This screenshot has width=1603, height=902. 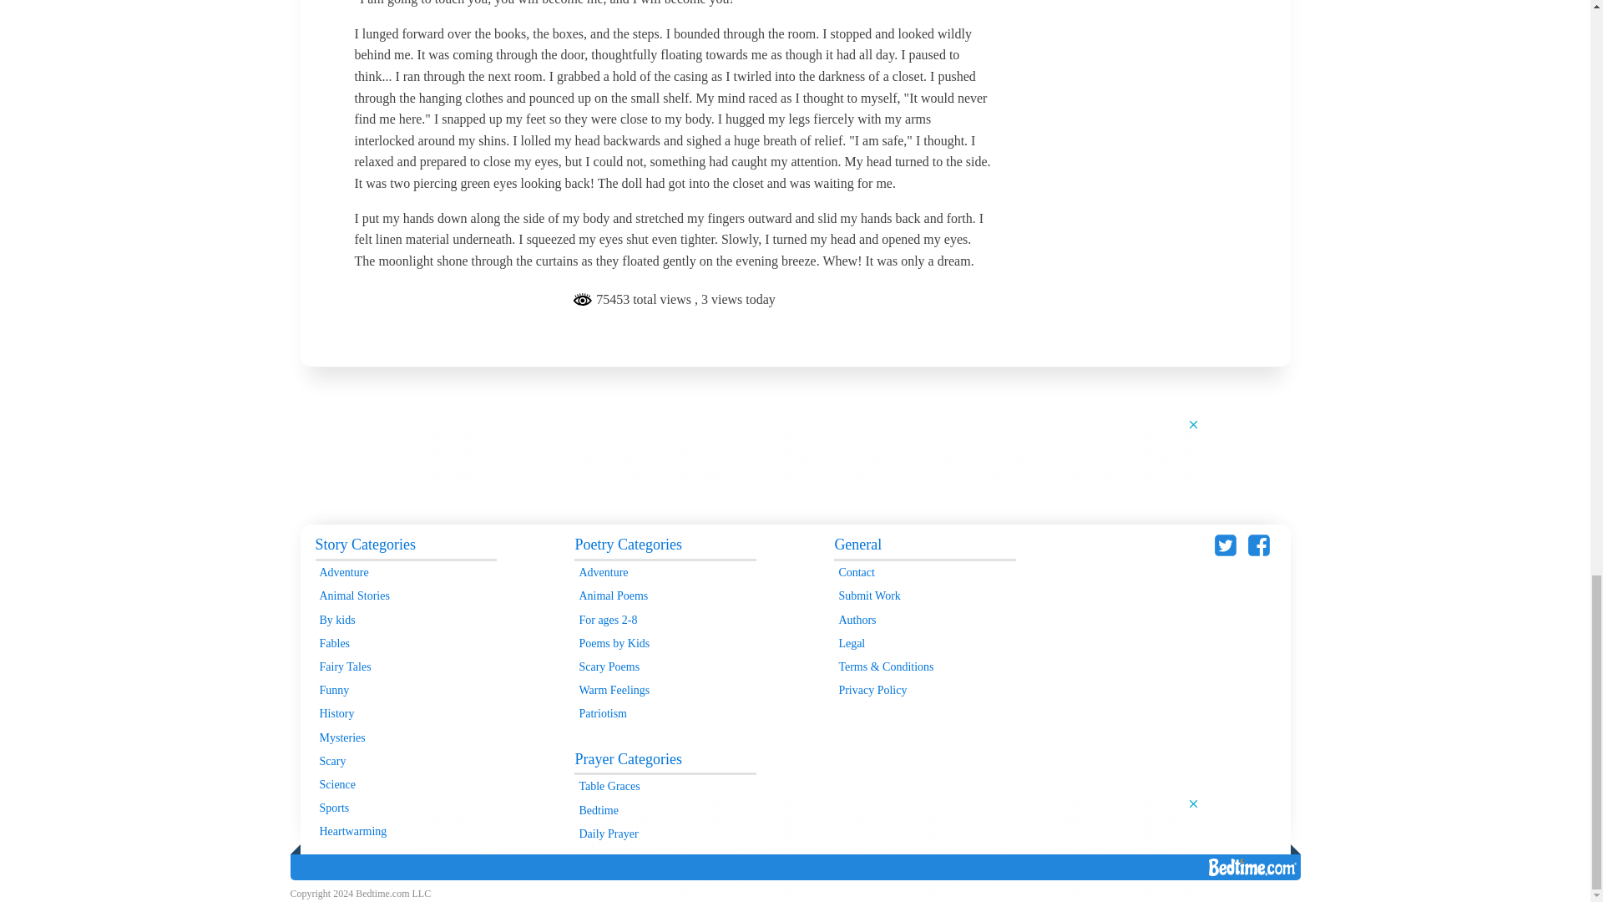 I want to click on Warm Feelings, so click(x=665, y=691).